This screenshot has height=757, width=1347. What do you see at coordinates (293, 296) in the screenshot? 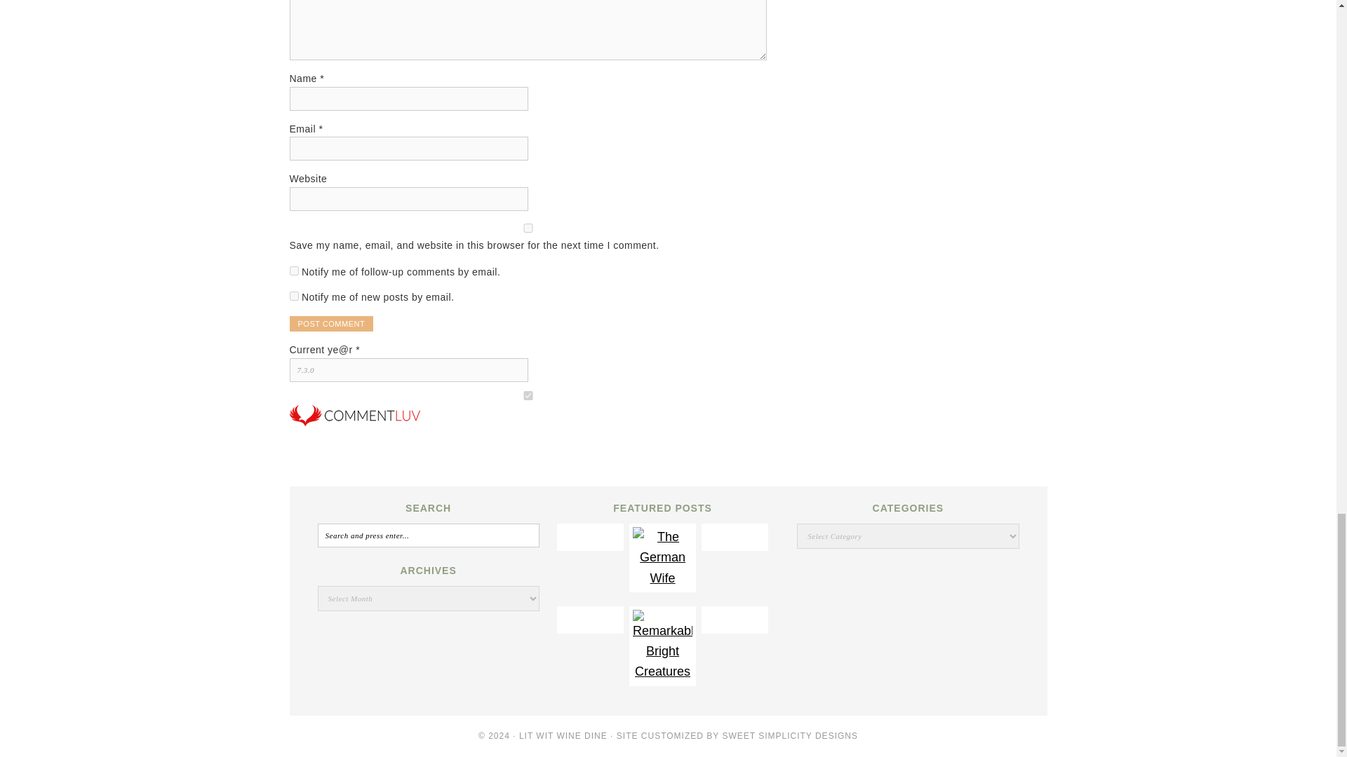
I see `subscribe` at bounding box center [293, 296].